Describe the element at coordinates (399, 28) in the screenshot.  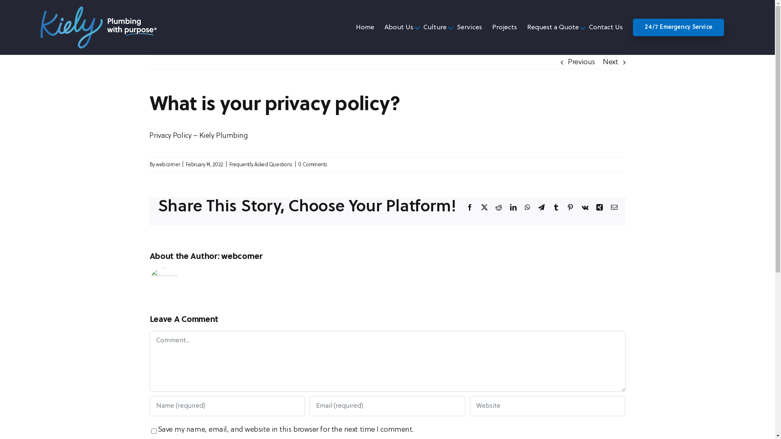
I see `About Us` at that location.